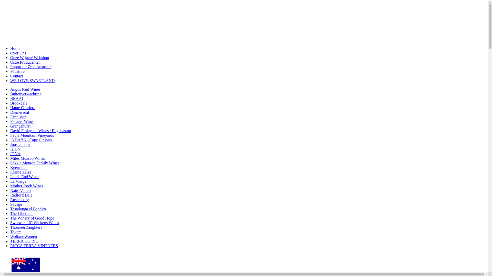 This screenshot has height=276, width=492. What do you see at coordinates (28, 158) in the screenshot?
I see `Miles Mossop Wines` at bounding box center [28, 158].